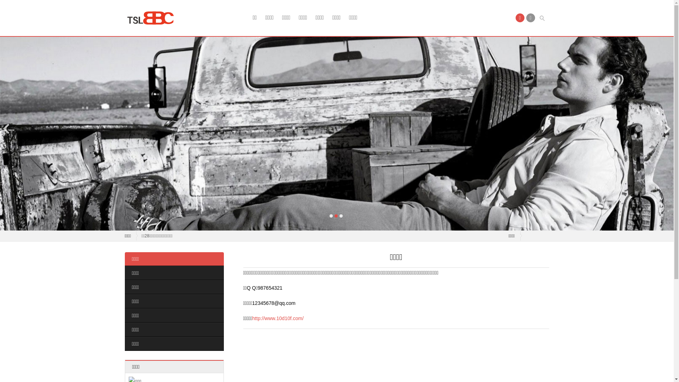  Describe the element at coordinates (278, 318) in the screenshot. I see `http://www.10d10f.com/` at that location.